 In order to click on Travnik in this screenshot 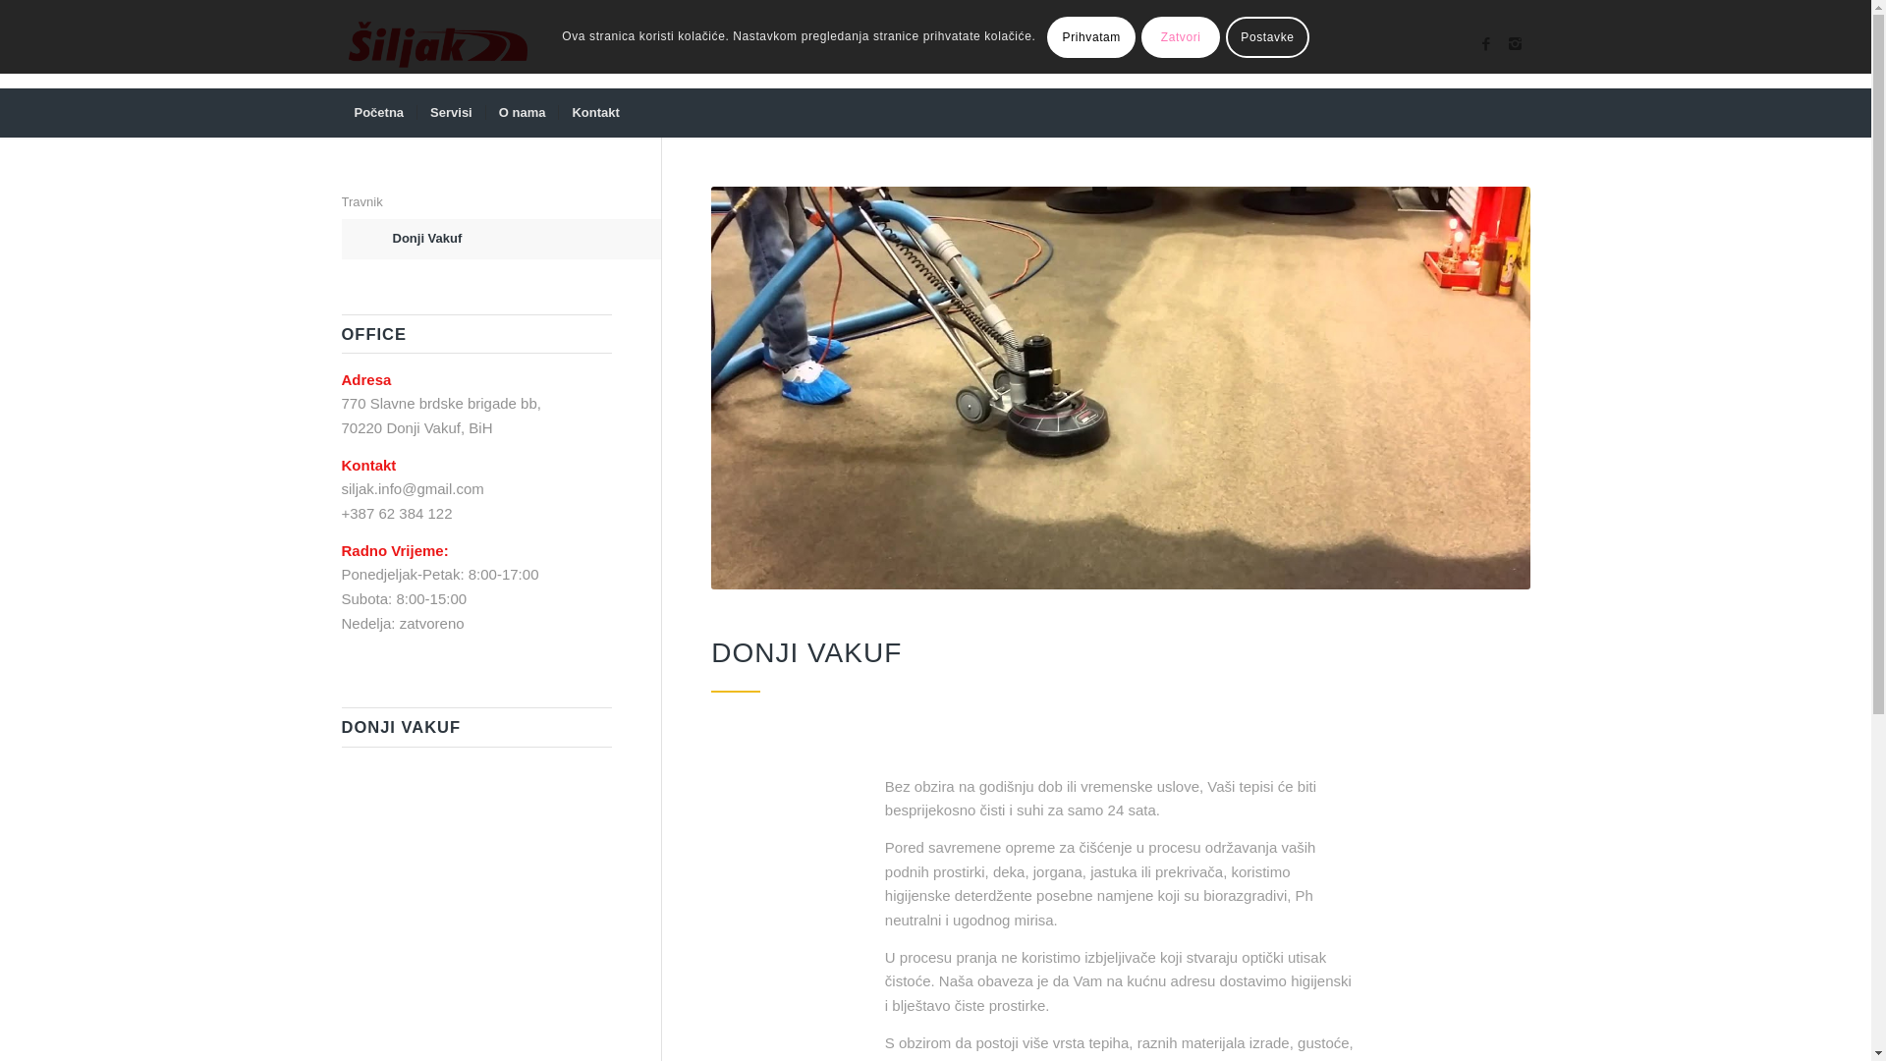, I will do `click(477, 203)`.